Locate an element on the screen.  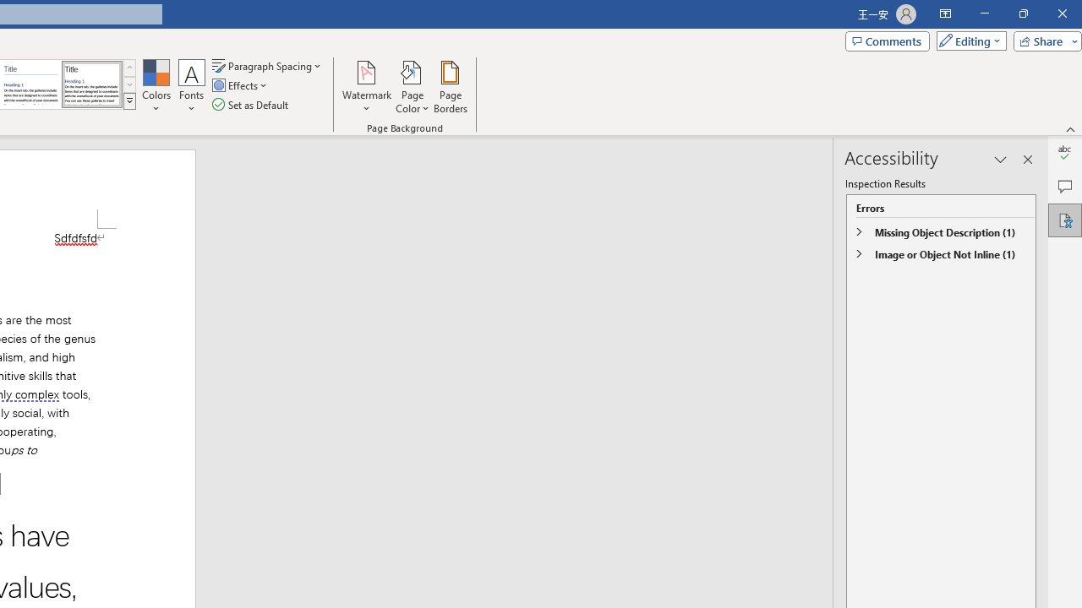
Page Color is located at coordinates (413, 86).